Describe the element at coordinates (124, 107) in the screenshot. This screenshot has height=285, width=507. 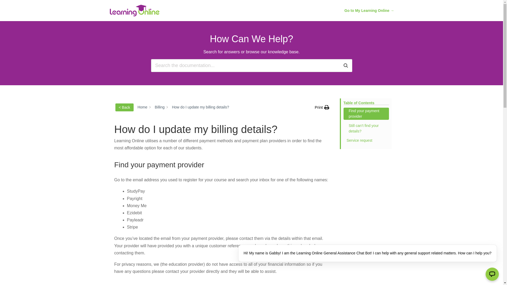
I see `< Back` at that location.